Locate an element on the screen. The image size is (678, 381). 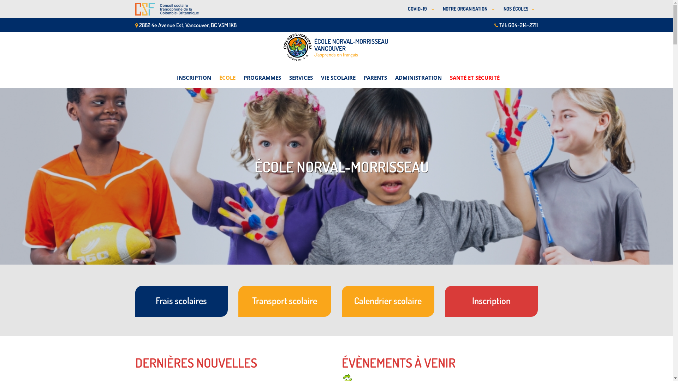
PROGRAMMES is located at coordinates (262, 74).